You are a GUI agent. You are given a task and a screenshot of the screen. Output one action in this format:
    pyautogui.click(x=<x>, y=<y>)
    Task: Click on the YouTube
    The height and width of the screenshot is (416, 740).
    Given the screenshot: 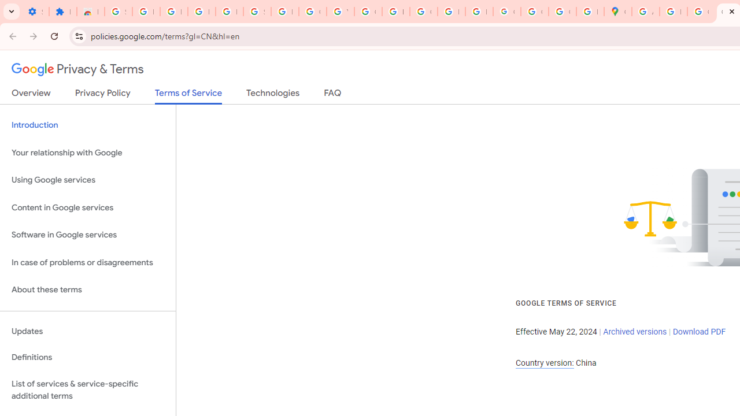 What is the action you would take?
    pyautogui.click(x=340, y=12)
    